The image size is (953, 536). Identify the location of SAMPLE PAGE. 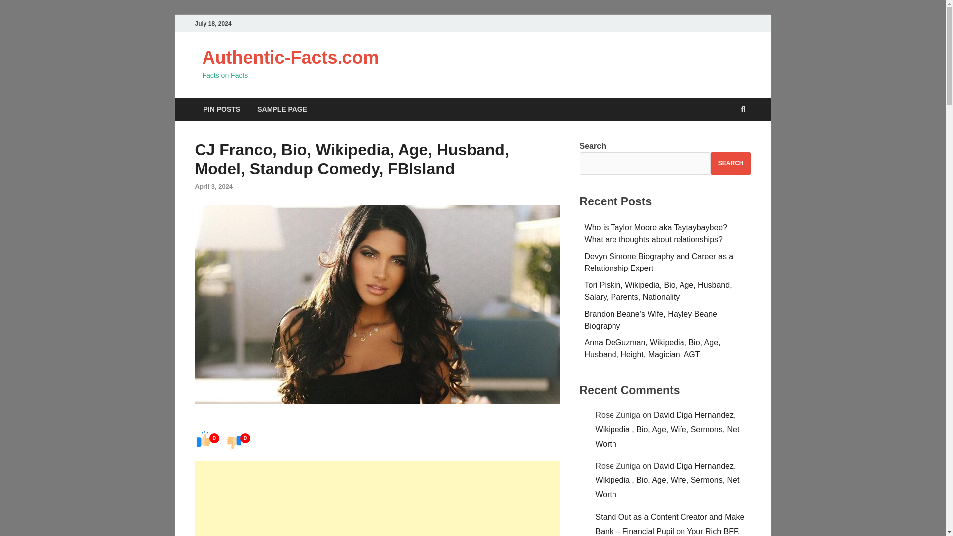
(282, 109).